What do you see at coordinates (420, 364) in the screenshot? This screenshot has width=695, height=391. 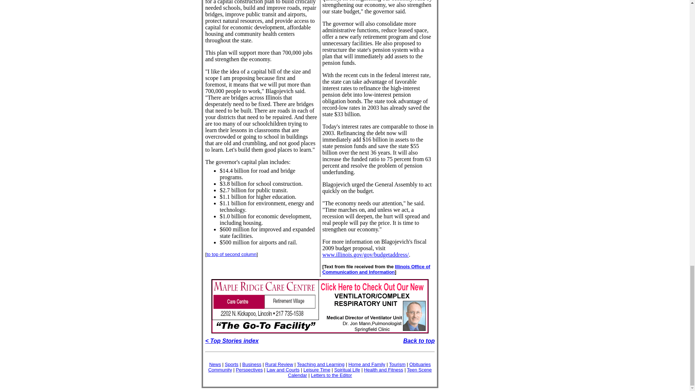 I see `Obituaries` at bounding box center [420, 364].